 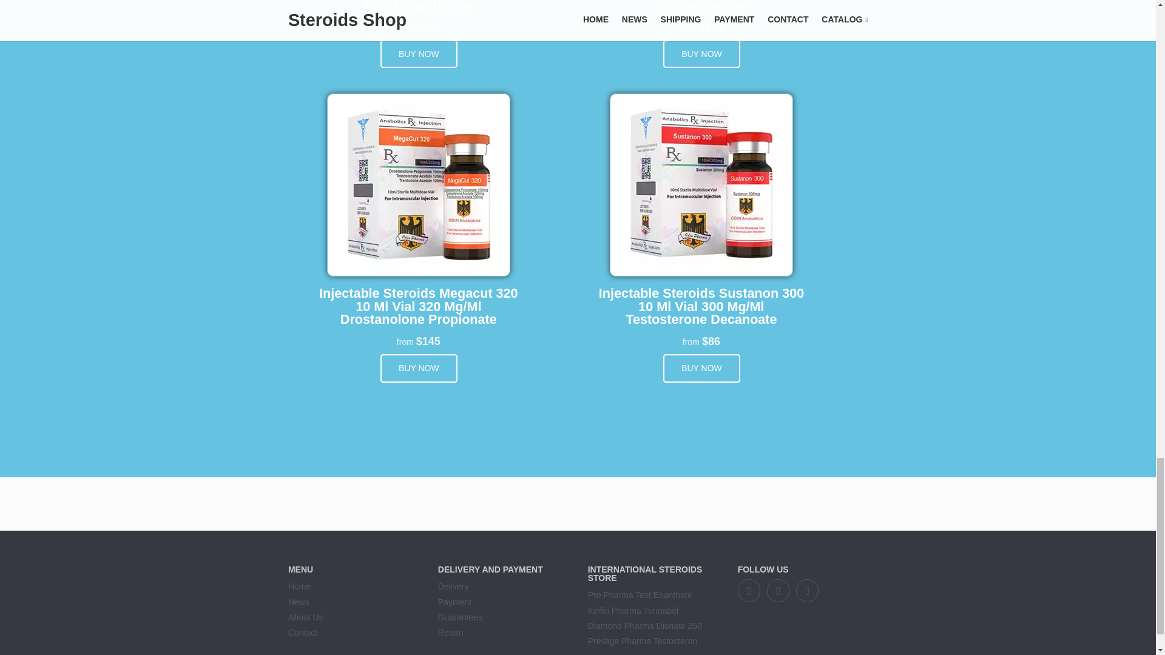 I want to click on BUY NOW, so click(x=701, y=54).